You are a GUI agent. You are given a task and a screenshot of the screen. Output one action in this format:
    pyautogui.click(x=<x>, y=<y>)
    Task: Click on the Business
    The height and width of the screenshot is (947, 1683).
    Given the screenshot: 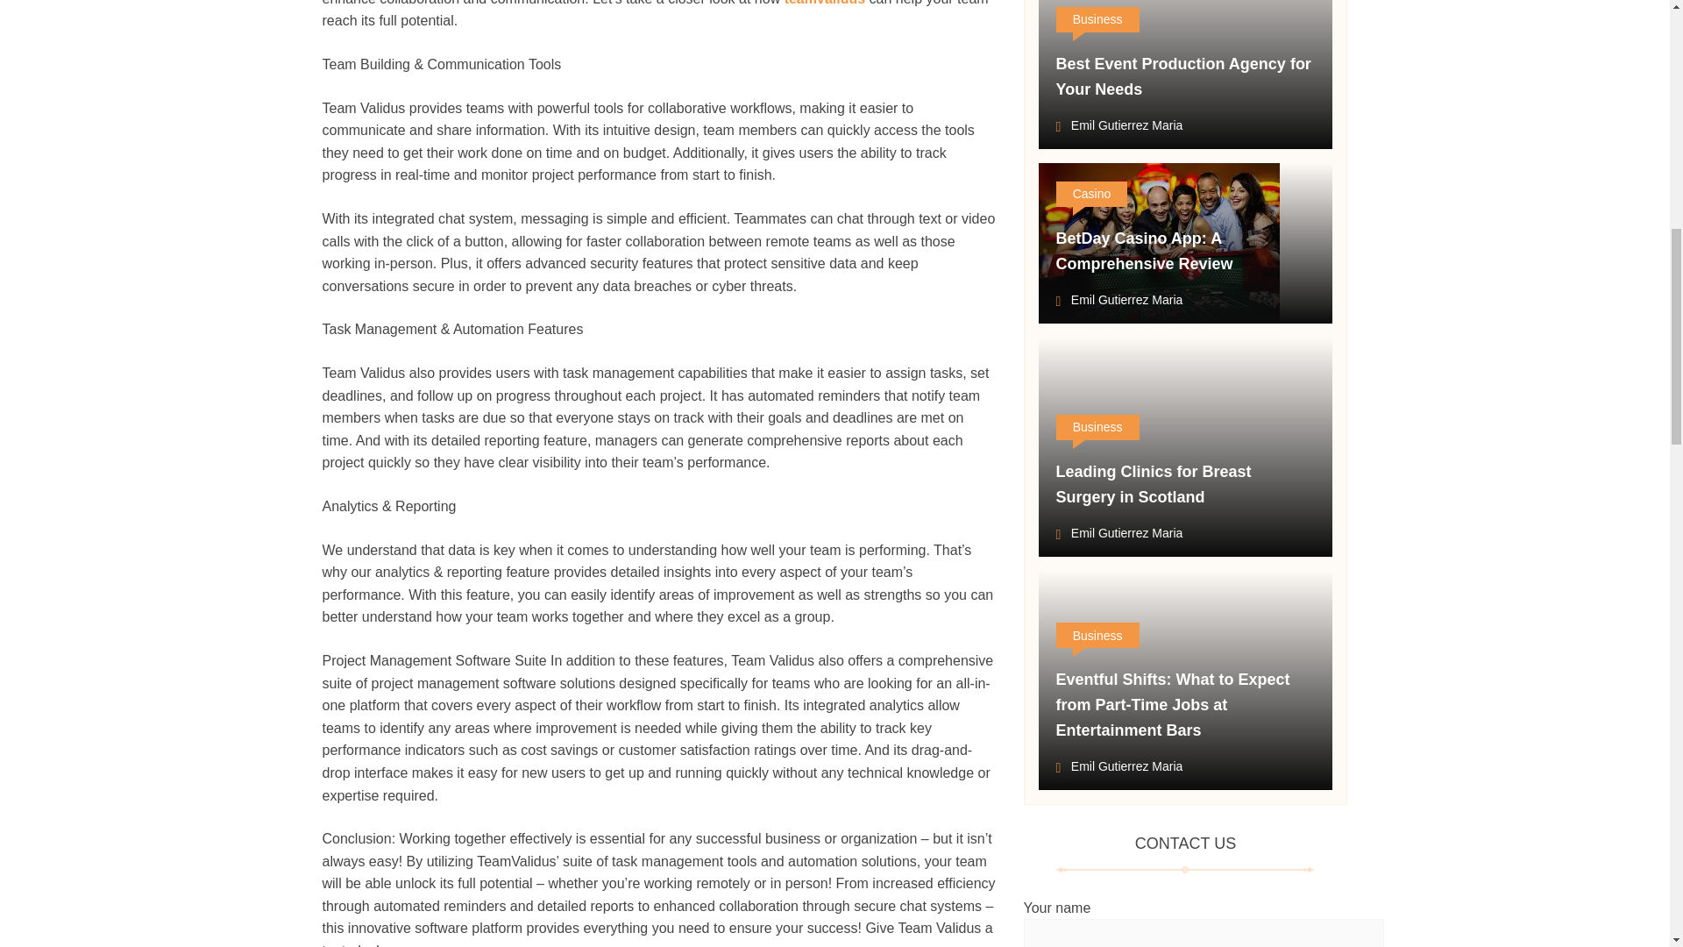 What is the action you would take?
    pyautogui.click(x=1097, y=428)
    